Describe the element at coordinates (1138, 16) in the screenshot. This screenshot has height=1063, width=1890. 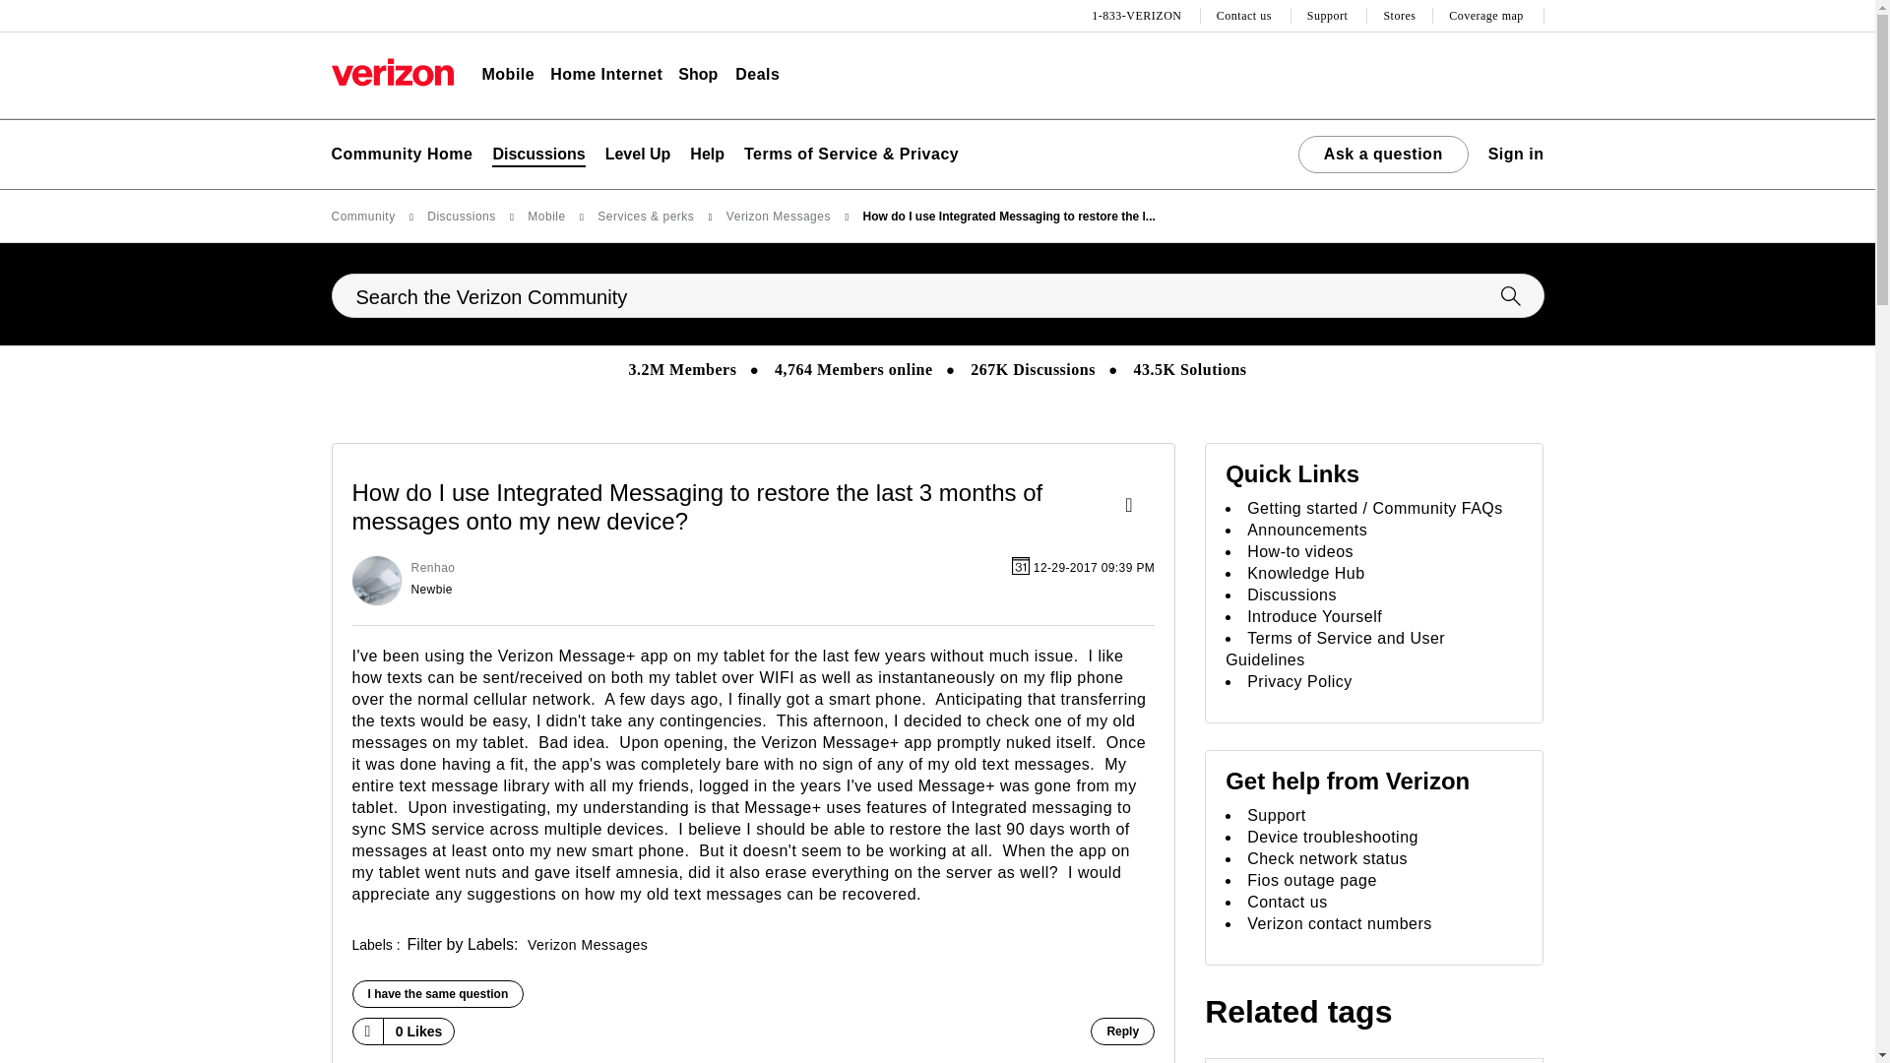
I see `1-833-VERIZON` at that location.